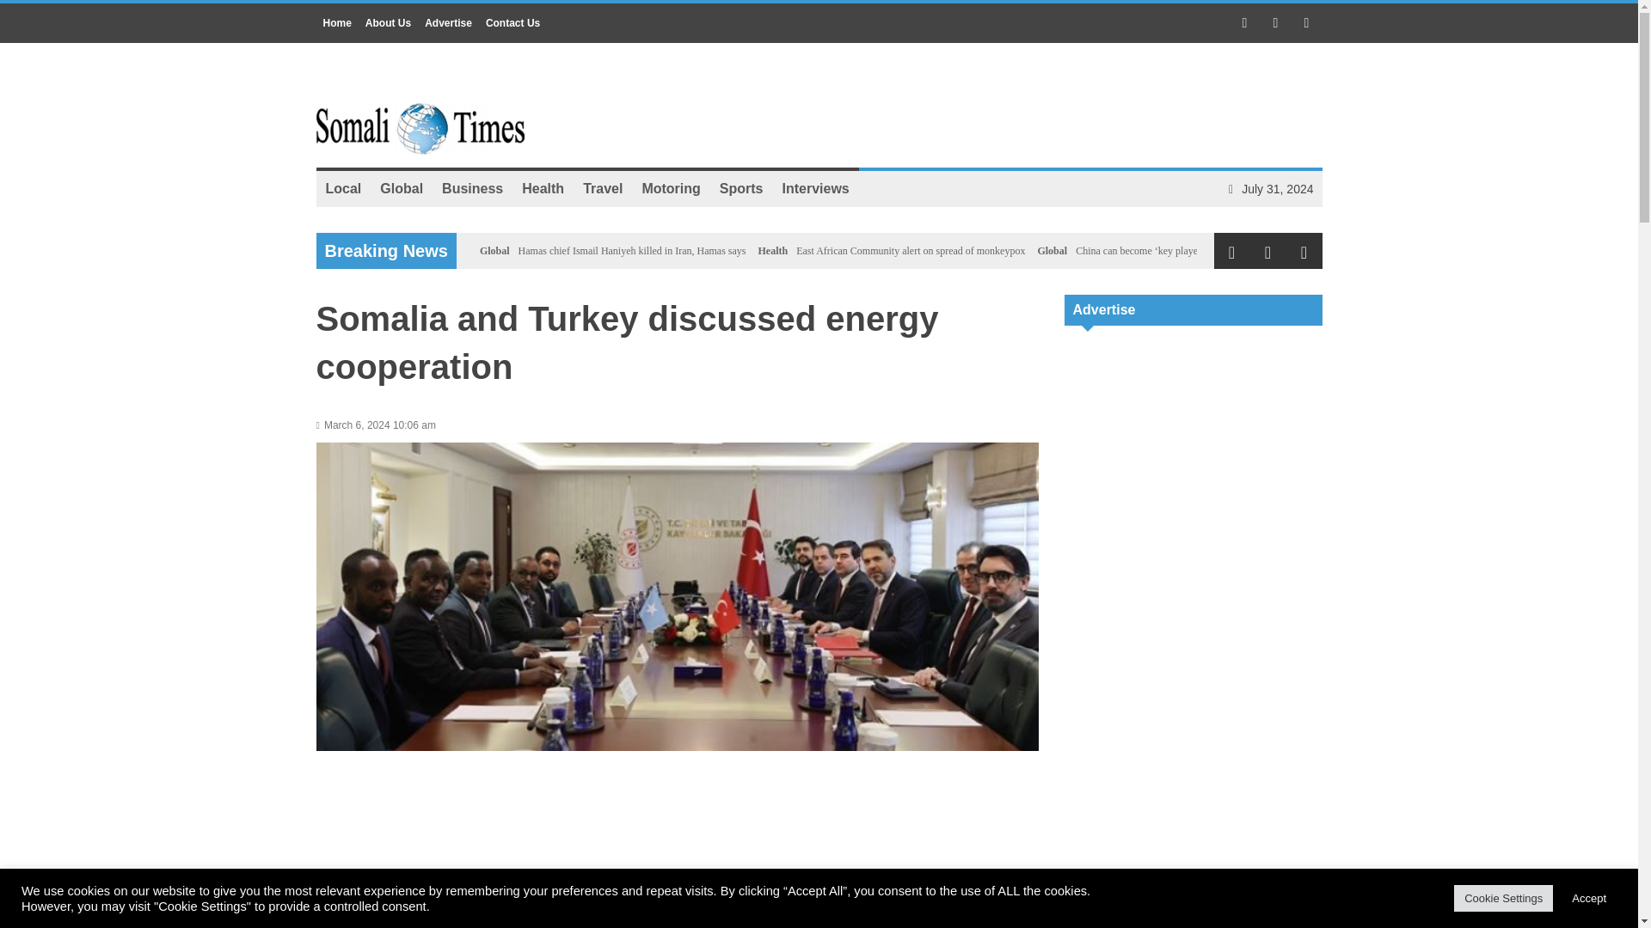 The height and width of the screenshot is (928, 1651). Describe the element at coordinates (910, 251) in the screenshot. I see `East African Community alert on spread of monkeypox` at that location.